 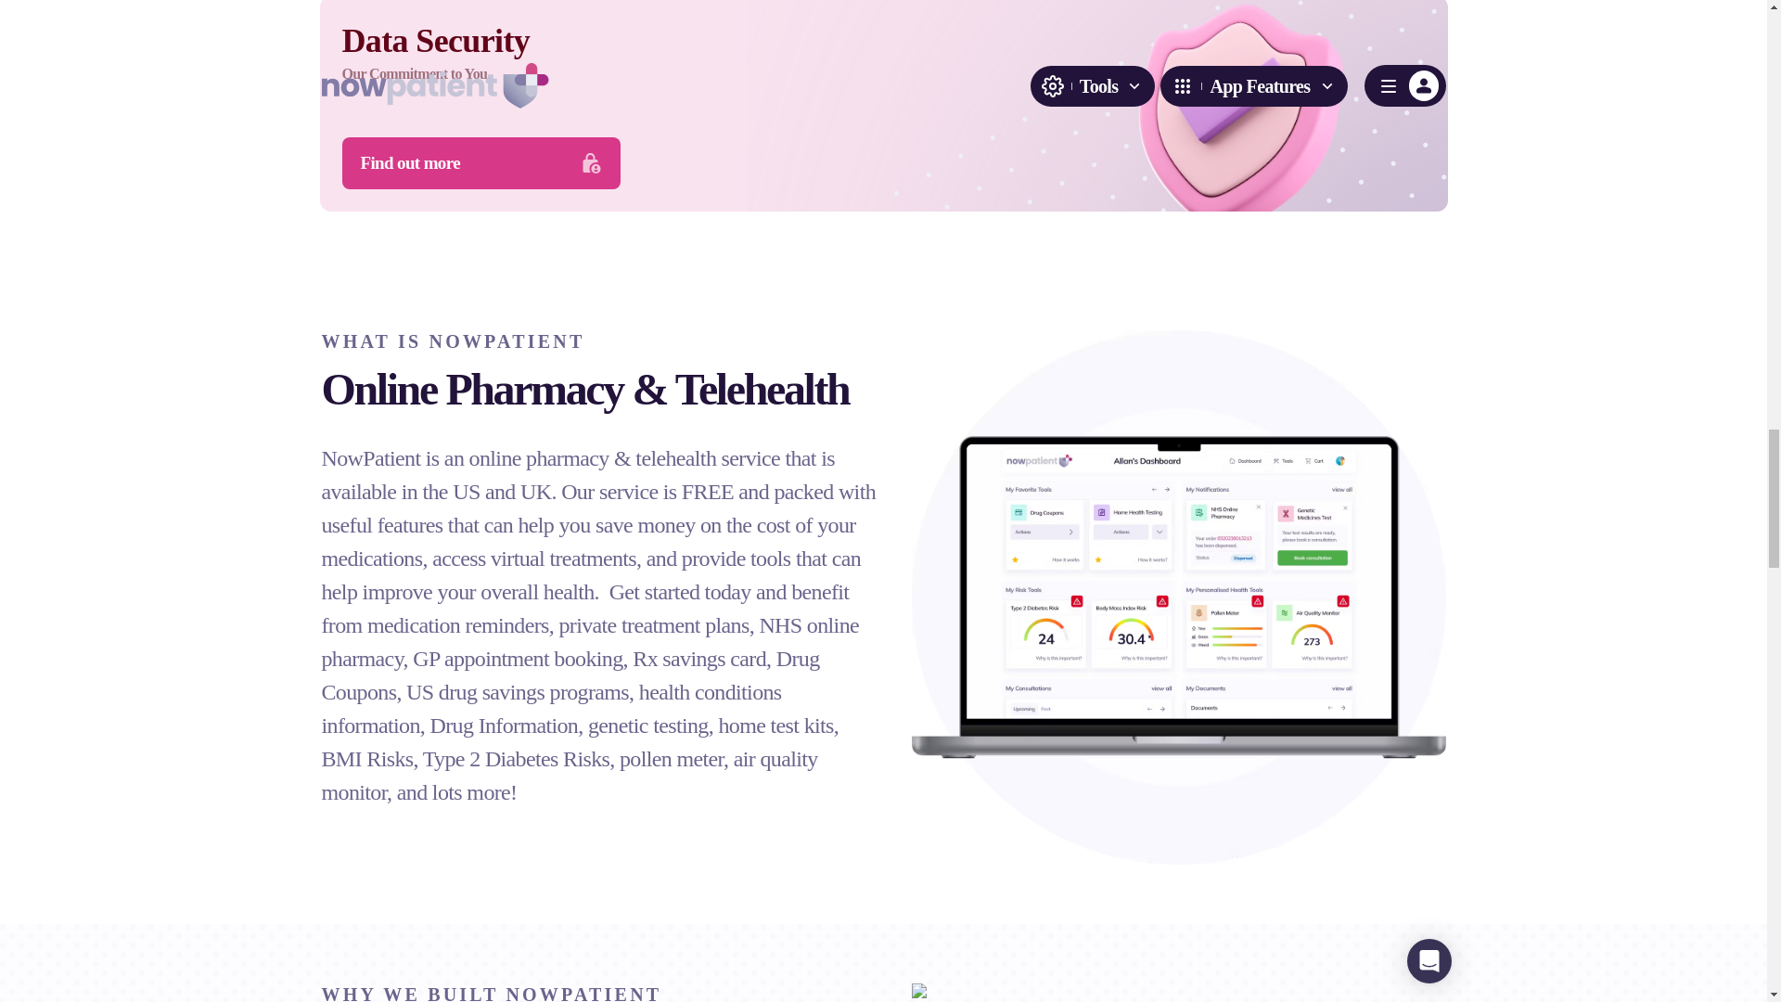 What do you see at coordinates (457, 624) in the screenshot?
I see `medication reminders` at bounding box center [457, 624].